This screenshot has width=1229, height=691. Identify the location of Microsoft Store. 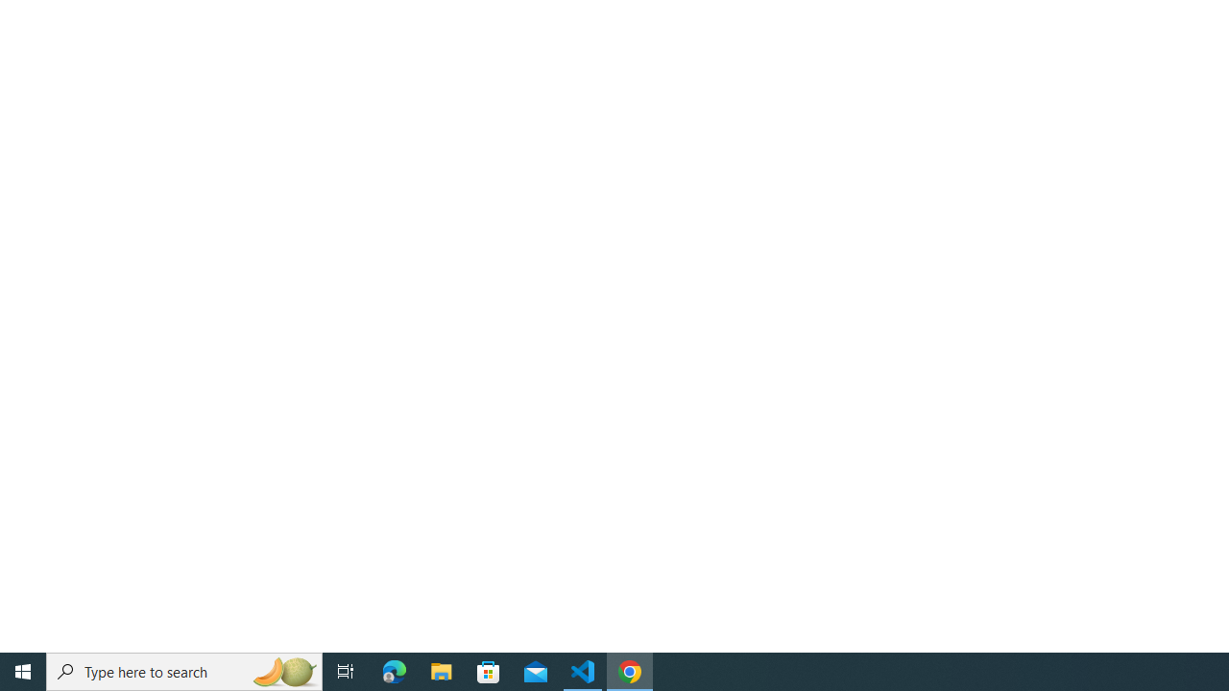
(489, 672).